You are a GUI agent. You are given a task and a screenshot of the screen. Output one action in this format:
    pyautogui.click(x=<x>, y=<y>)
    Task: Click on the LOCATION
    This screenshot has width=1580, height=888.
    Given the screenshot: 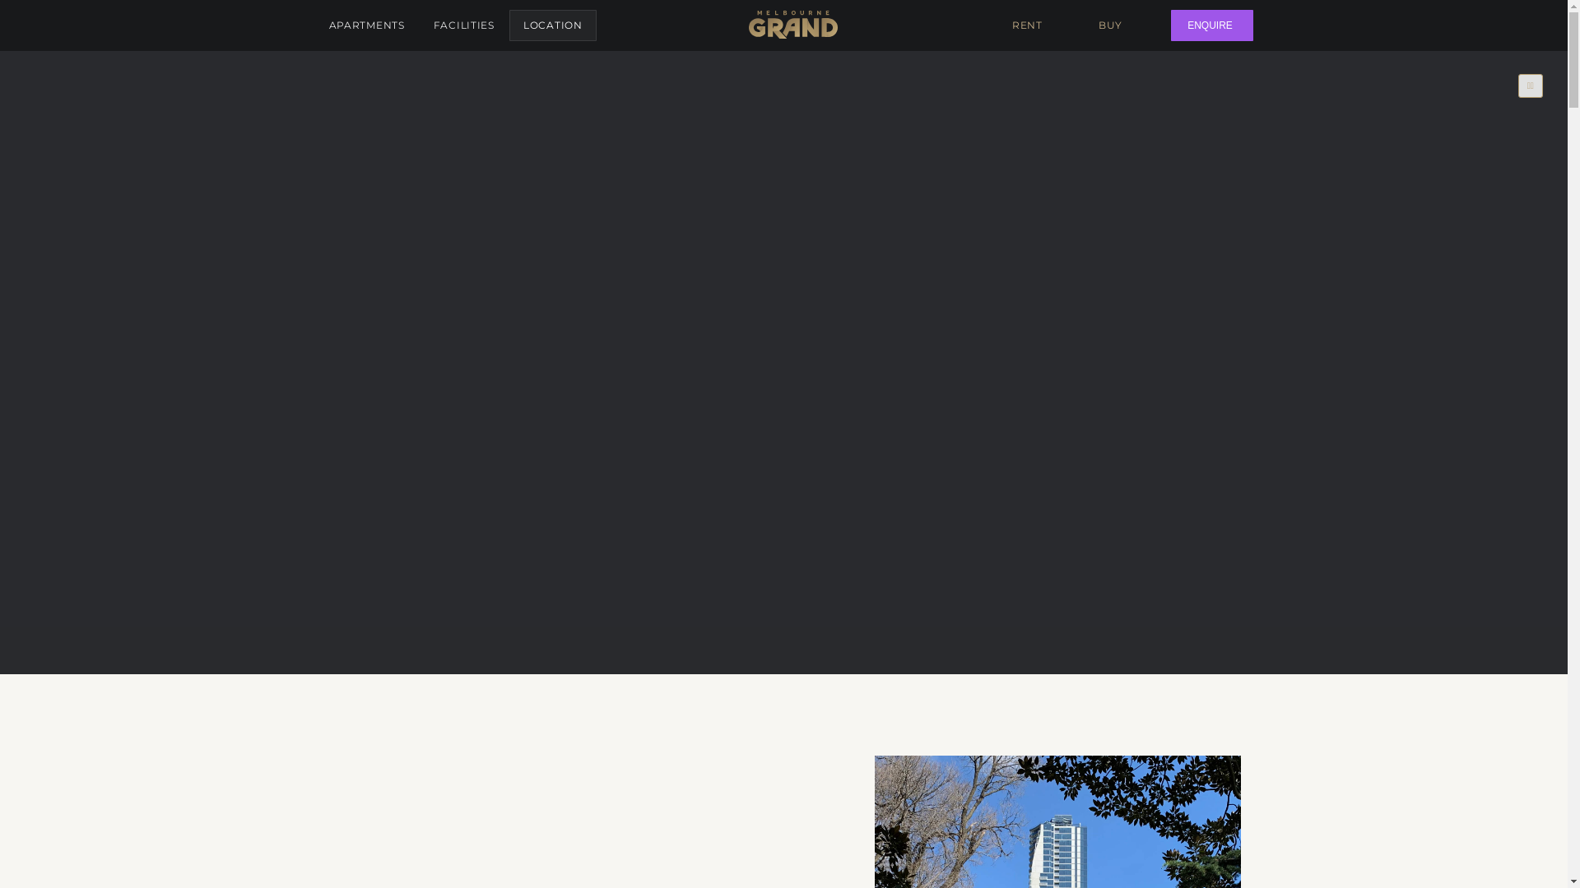 What is the action you would take?
    pyautogui.click(x=553, y=25)
    